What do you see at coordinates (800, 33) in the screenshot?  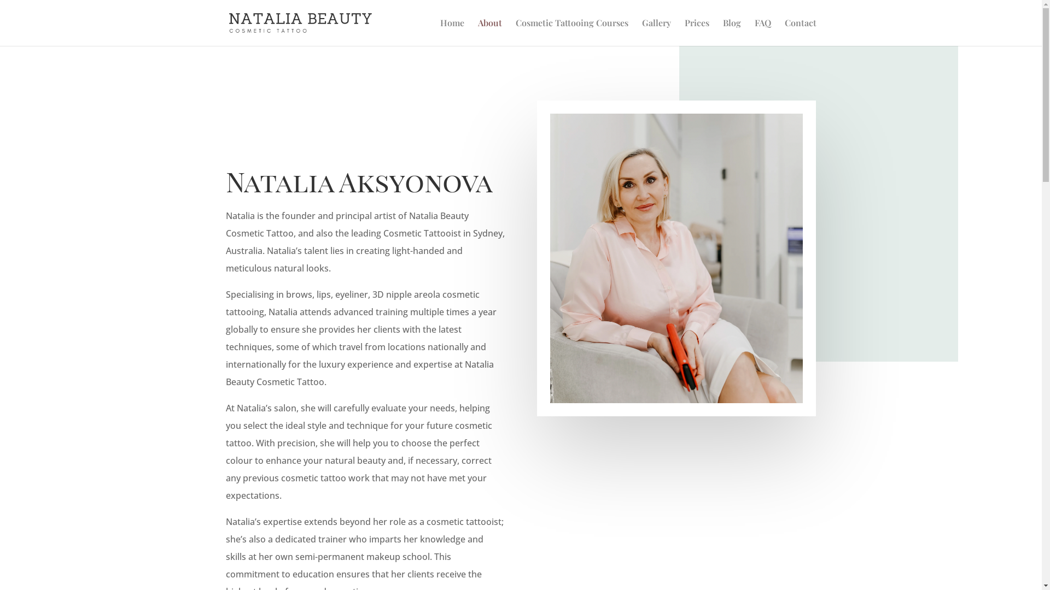 I see `Contact` at bounding box center [800, 33].